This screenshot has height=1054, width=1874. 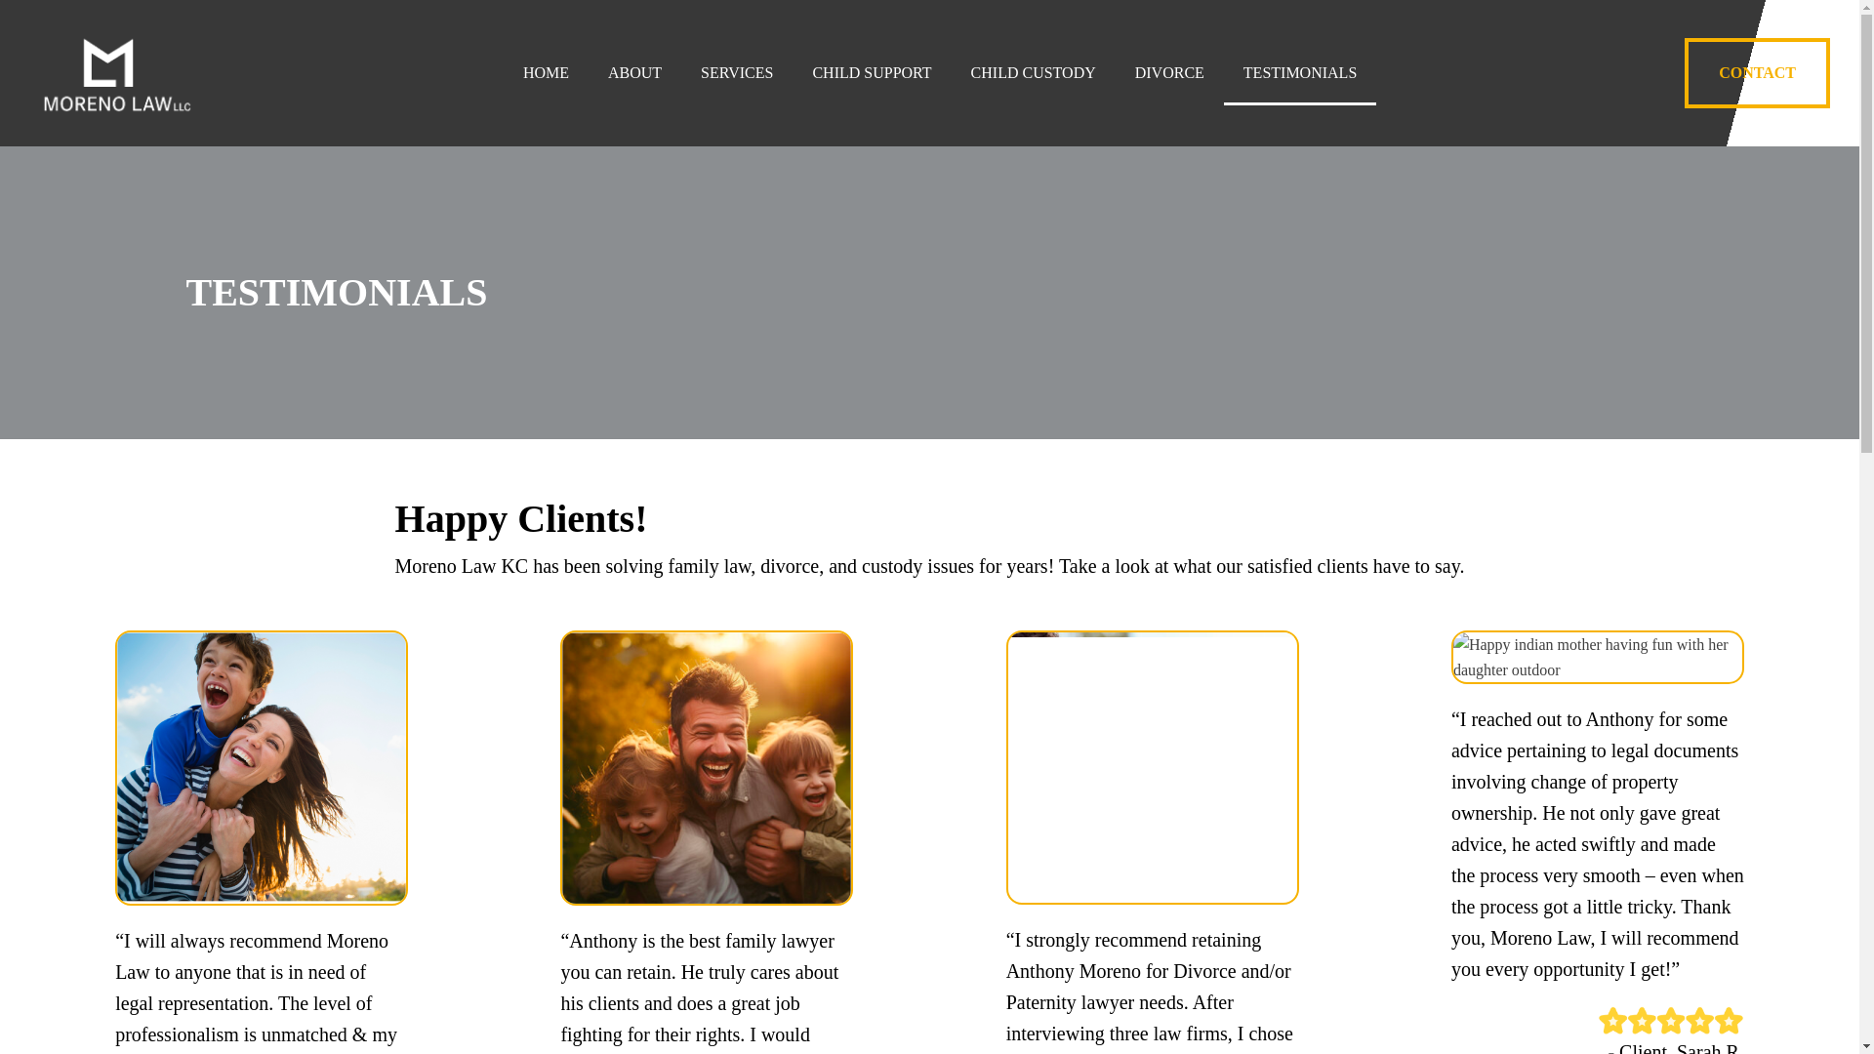 What do you see at coordinates (737, 73) in the screenshot?
I see `SERVICES` at bounding box center [737, 73].